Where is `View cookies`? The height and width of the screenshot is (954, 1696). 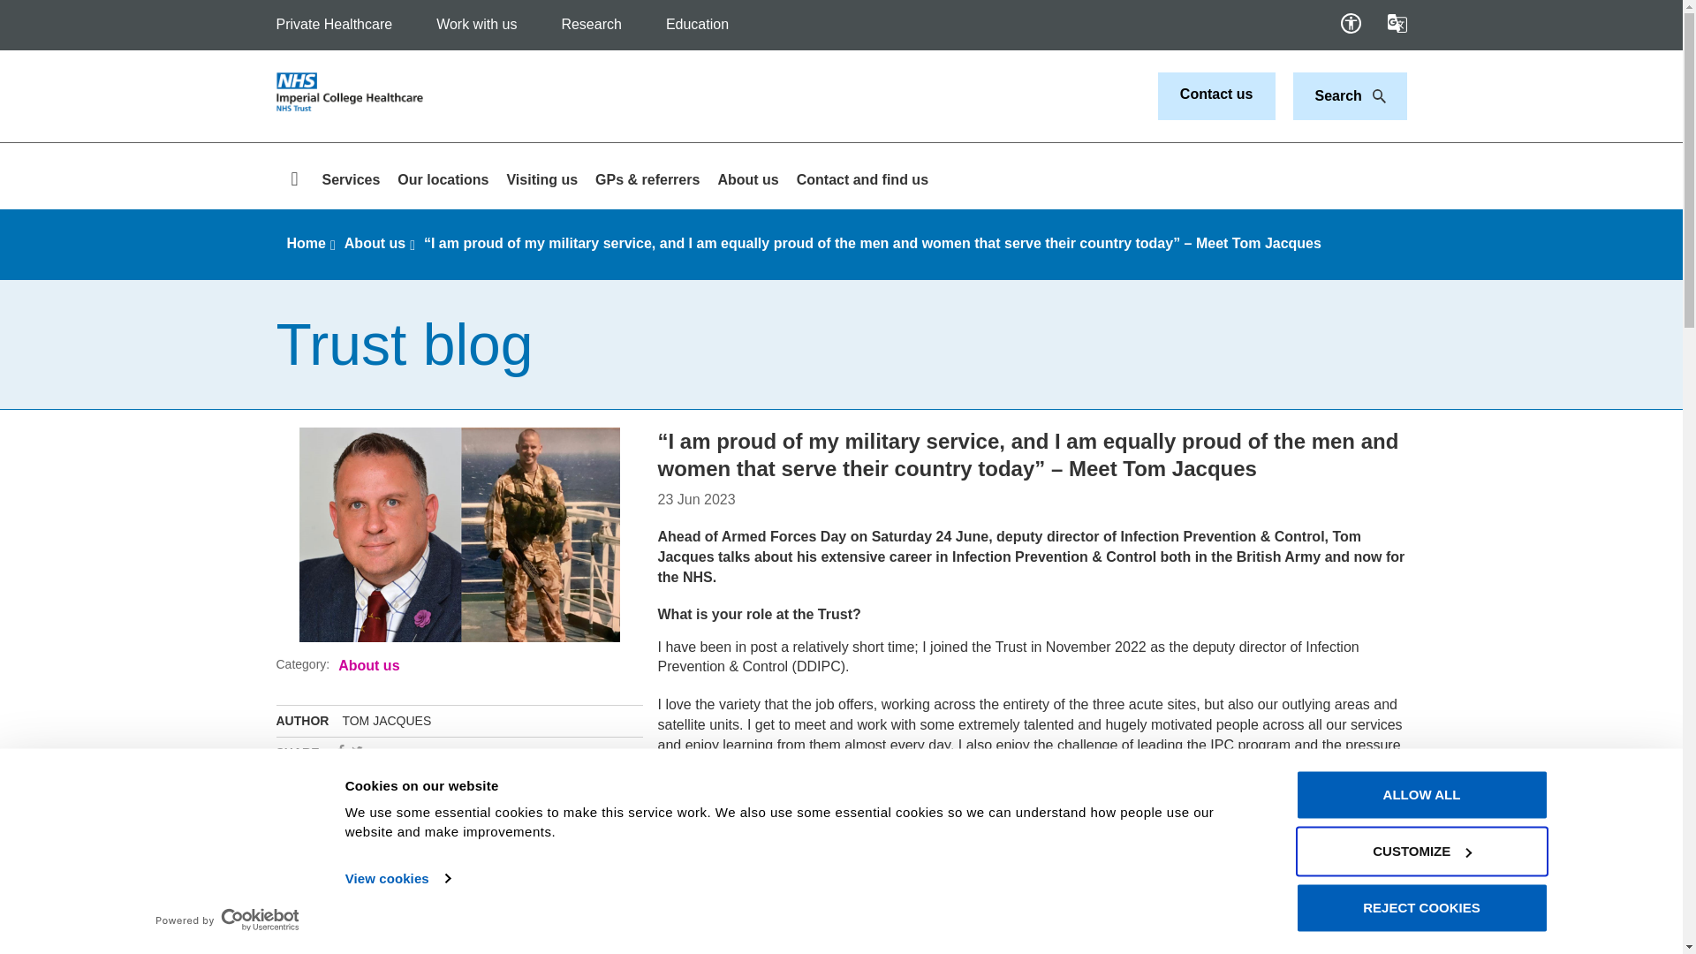
View cookies is located at coordinates (397, 878).